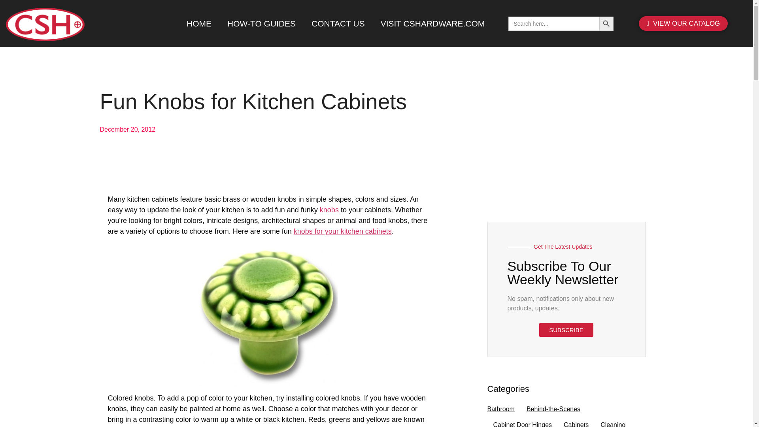  Describe the element at coordinates (553, 409) in the screenshot. I see `Behind-the-Scenes` at that location.